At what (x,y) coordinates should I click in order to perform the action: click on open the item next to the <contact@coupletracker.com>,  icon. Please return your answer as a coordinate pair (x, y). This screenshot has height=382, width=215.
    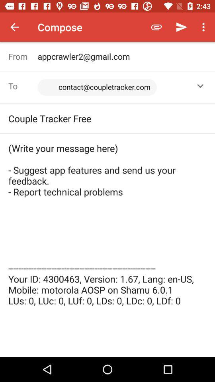
    Looking at the image, I should click on (200, 86).